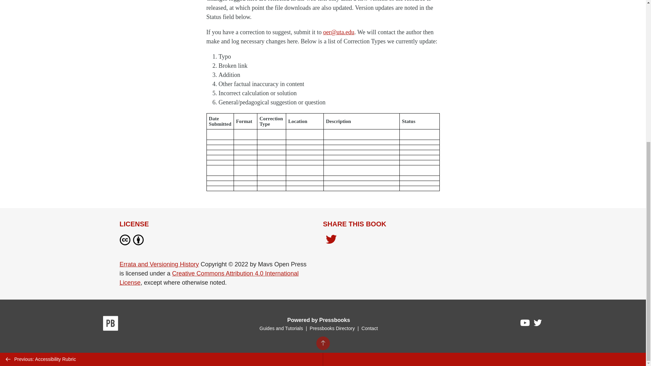 This screenshot has width=651, height=366. Describe the element at coordinates (369, 328) in the screenshot. I see `Contact` at that location.